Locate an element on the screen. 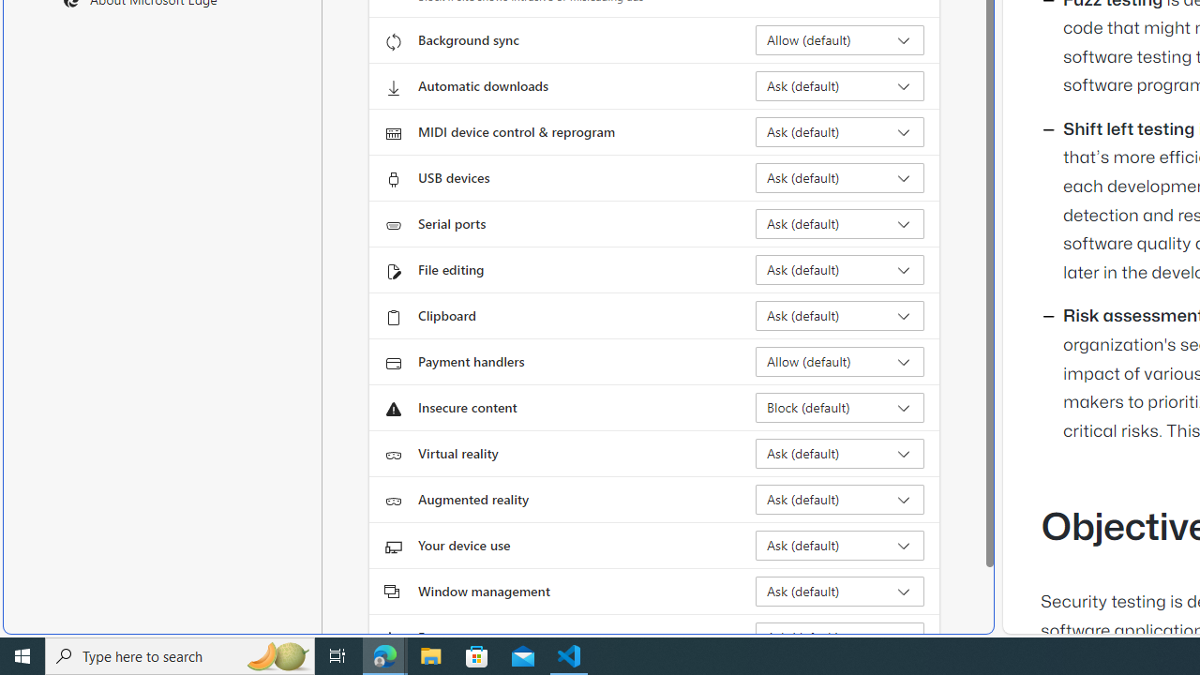 The width and height of the screenshot is (1200, 675). Insecure content Block (default) is located at coordinates (840, 407).